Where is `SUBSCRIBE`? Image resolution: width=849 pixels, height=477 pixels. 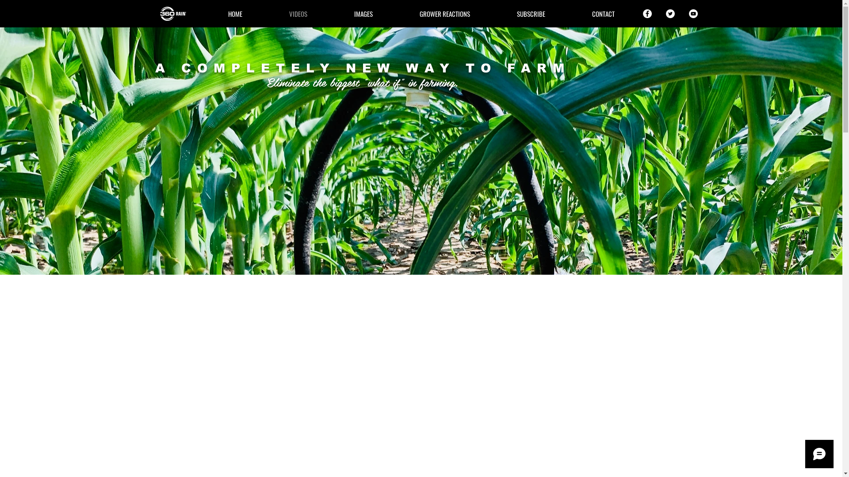 SUBSCRIBE is located at coordinates (531, 14).